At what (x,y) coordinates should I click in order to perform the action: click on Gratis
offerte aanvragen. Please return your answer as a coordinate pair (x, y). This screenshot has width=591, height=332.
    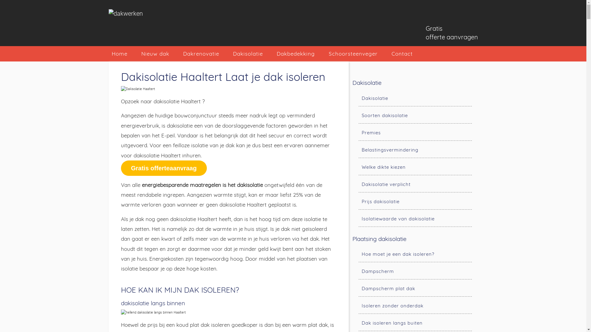
    Looking at the image, I should click on (452, 33).